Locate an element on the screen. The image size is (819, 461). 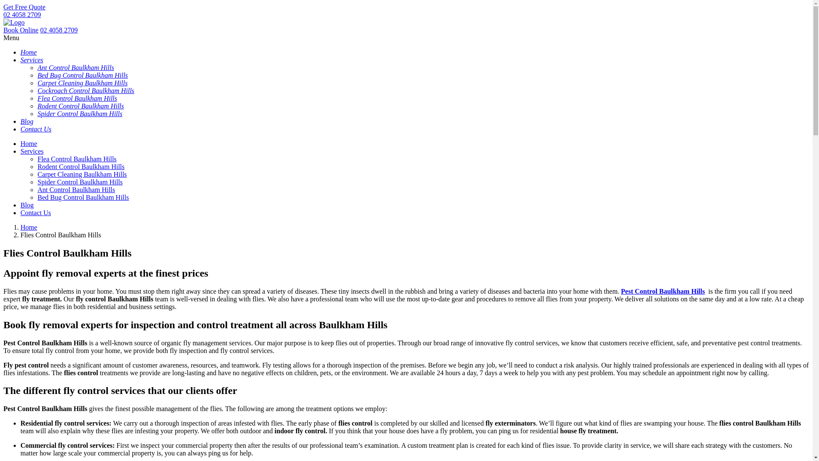
Bed Bug Control Baulkham Hills is located at coordinates (83, 75).